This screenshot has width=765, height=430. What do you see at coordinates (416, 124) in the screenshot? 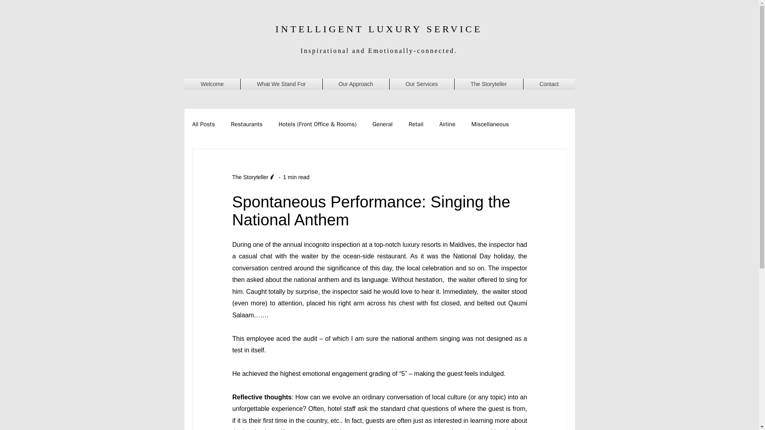
I see `Retail` at bounding box center [416, 124].